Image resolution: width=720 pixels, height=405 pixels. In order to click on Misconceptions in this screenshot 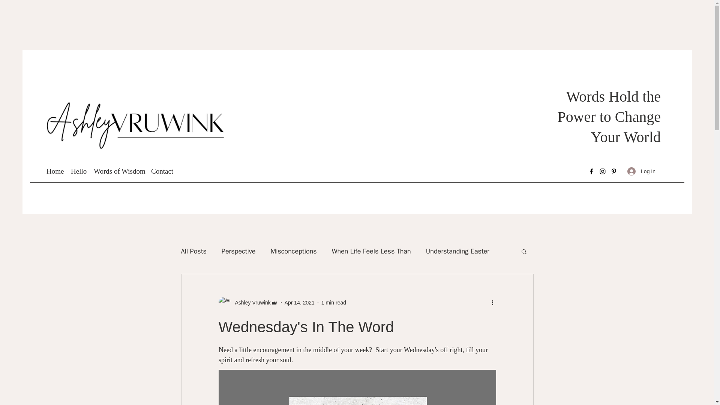, I will do `click(293, 251)`.